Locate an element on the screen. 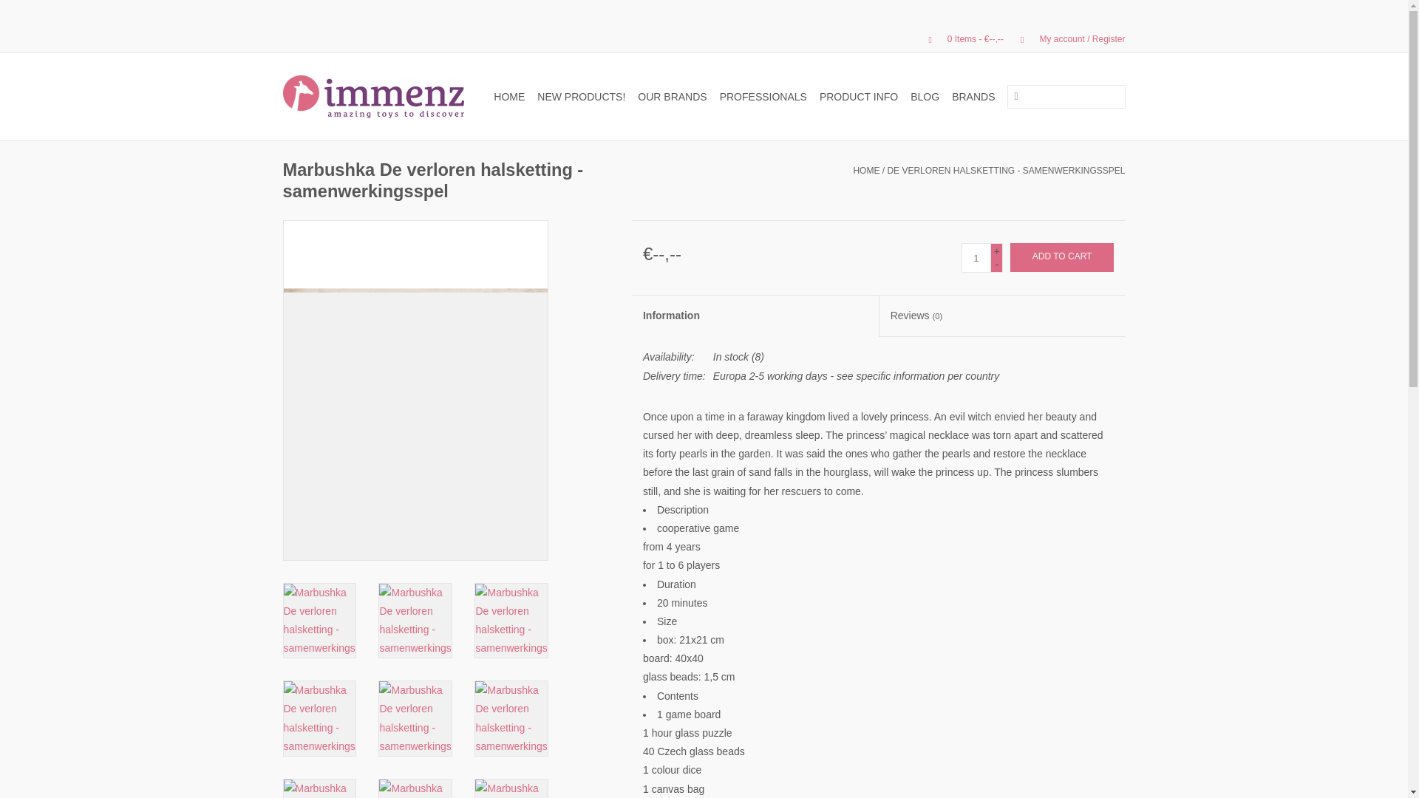 The image size is (1419, 798). Nederlands is located at coordinates (288, 38).